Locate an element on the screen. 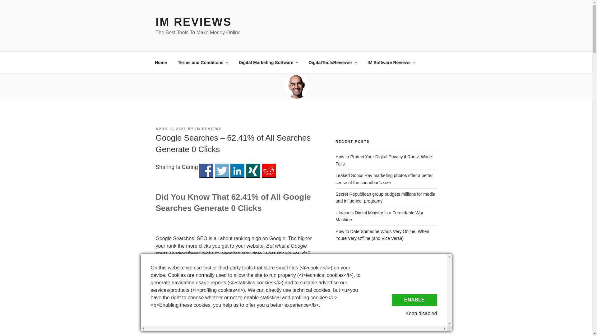 The width and height of the screenshot is (597, 336). APRIL 9, 2021 is located at coordinates (171, 129).